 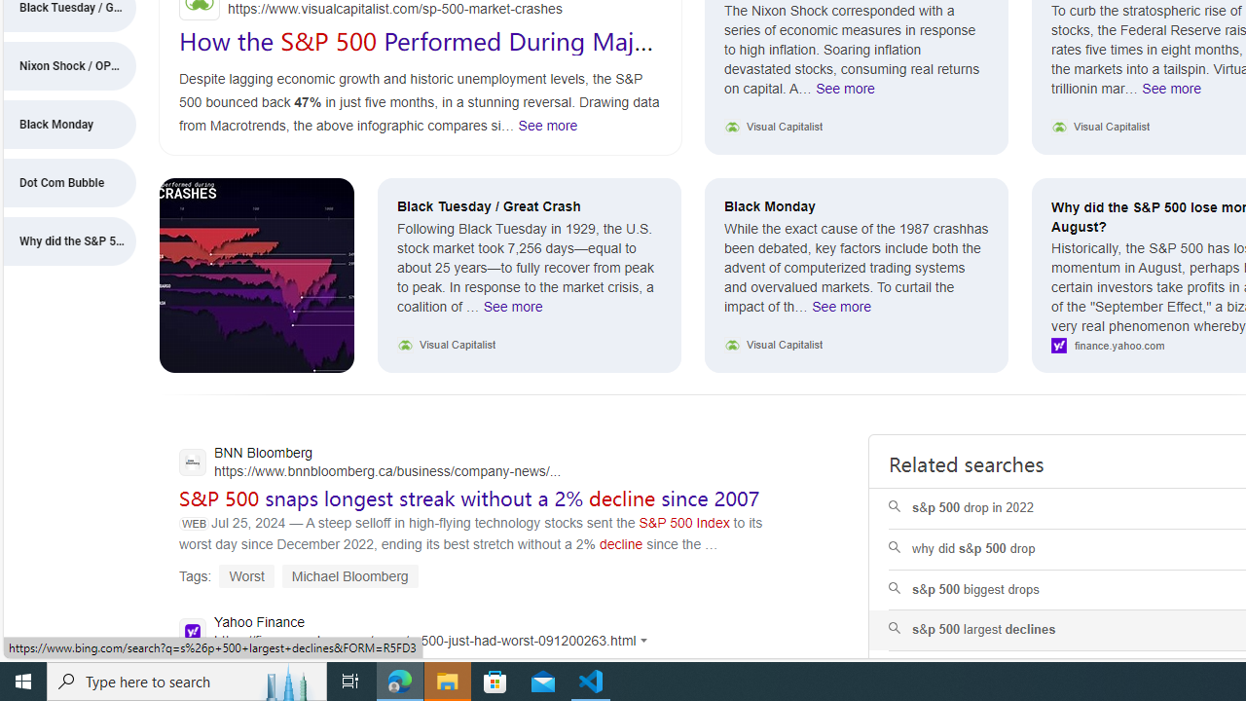 What do you see at coordinates (469, 498) in the screenshot?
I see `S&P 500 snaps longest streak without a 2% decline since 2007` at bounding box center [469, 498].